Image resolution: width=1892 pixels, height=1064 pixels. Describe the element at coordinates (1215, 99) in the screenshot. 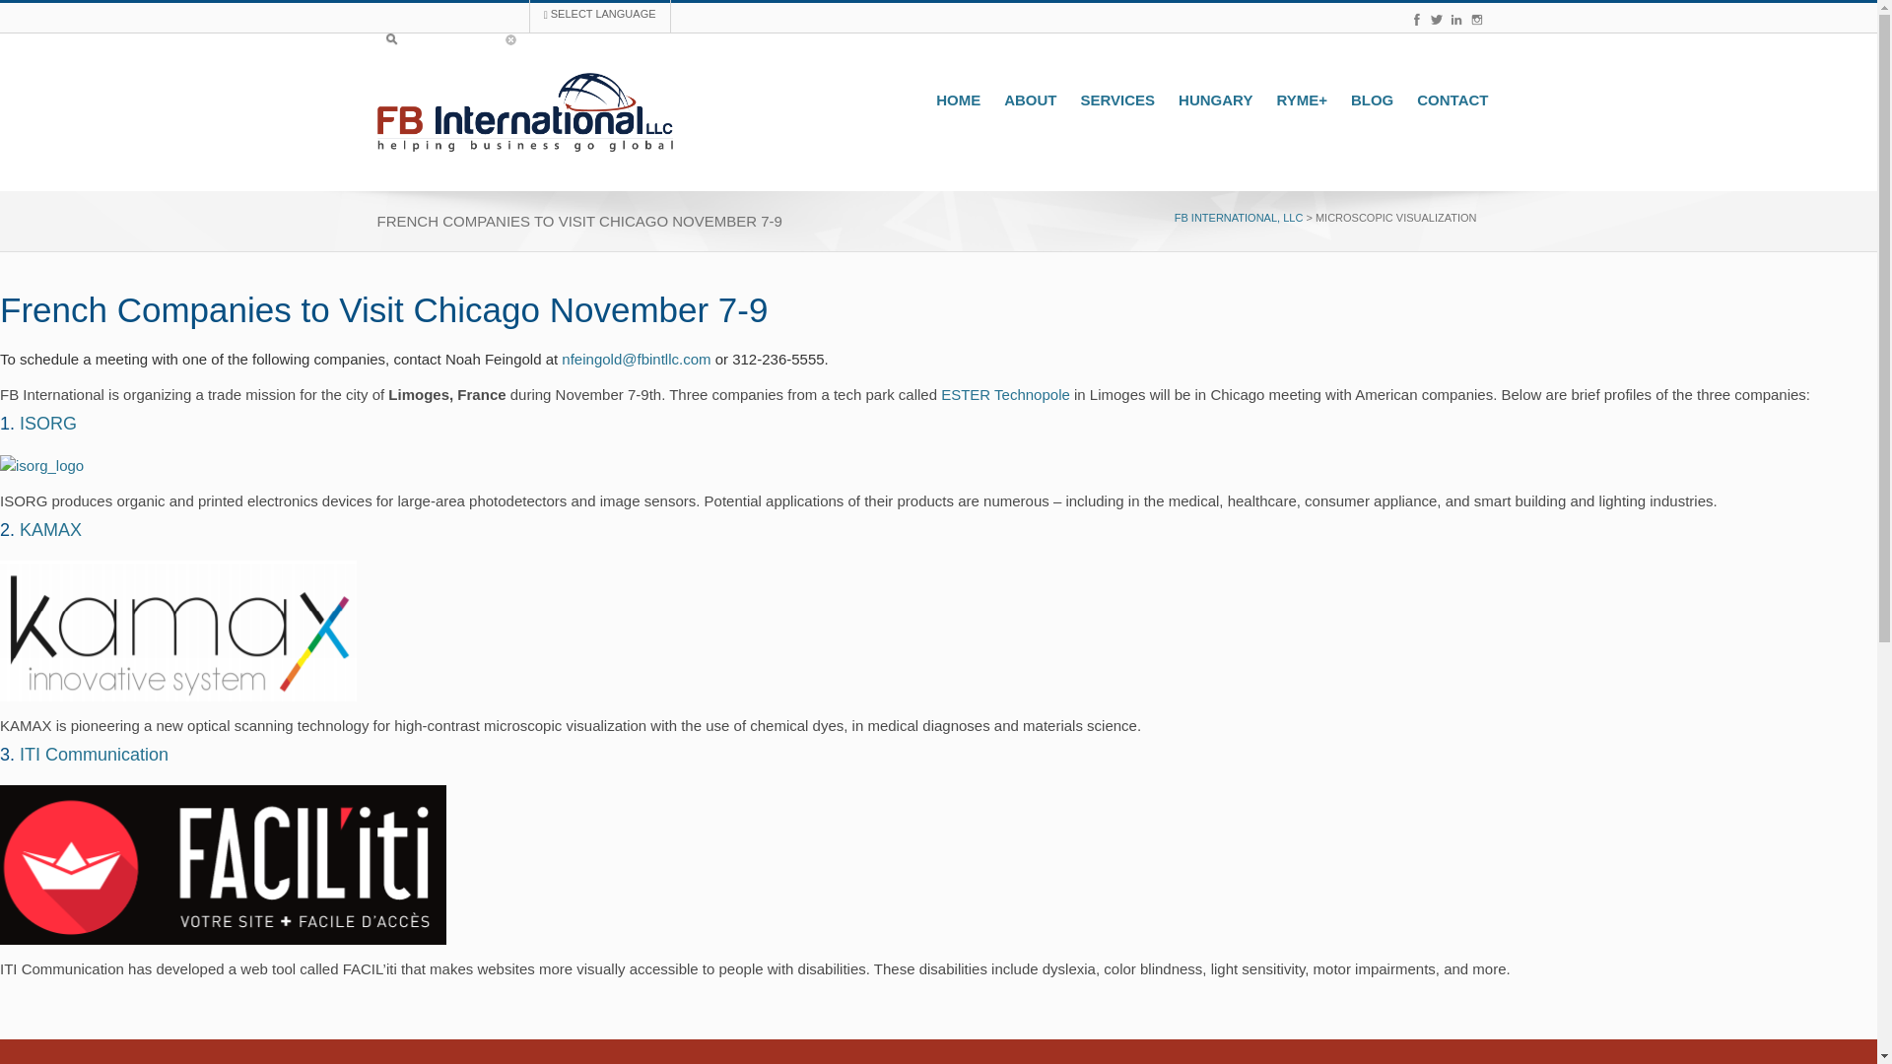

I see `HUNGARY` at that location.